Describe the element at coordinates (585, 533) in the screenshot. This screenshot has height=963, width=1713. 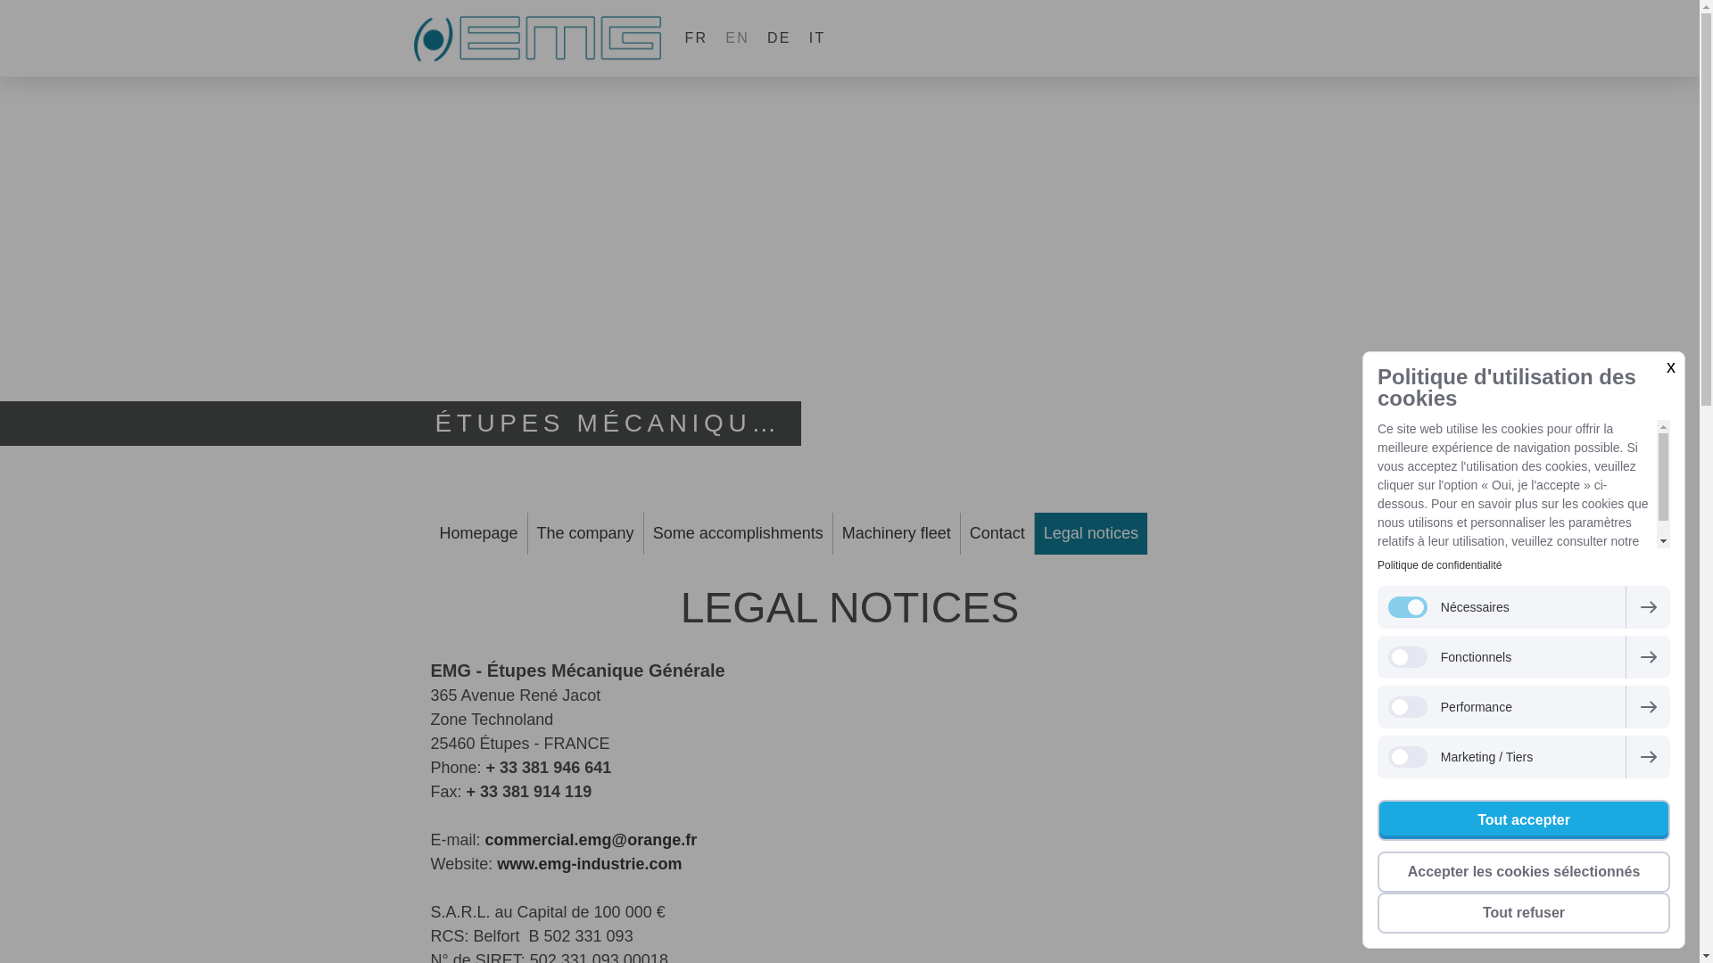
I see `The company` at that location.